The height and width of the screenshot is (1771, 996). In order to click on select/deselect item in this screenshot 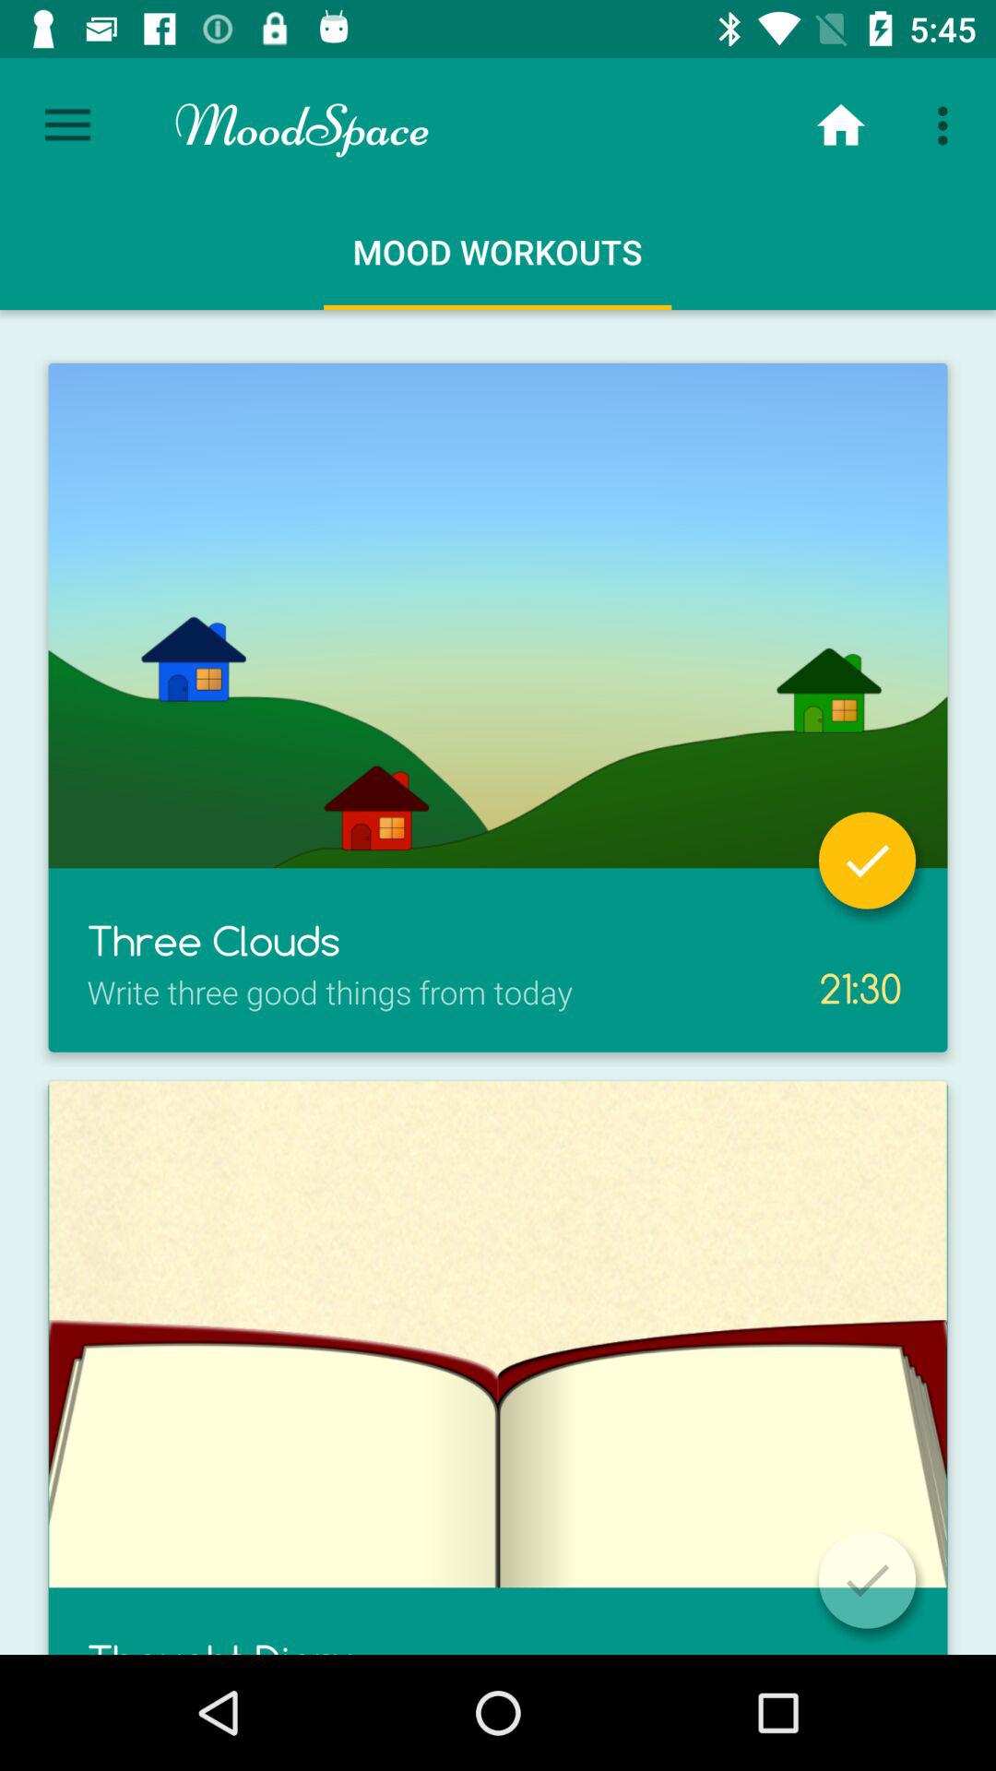, I will do `click(867, 1579)`.